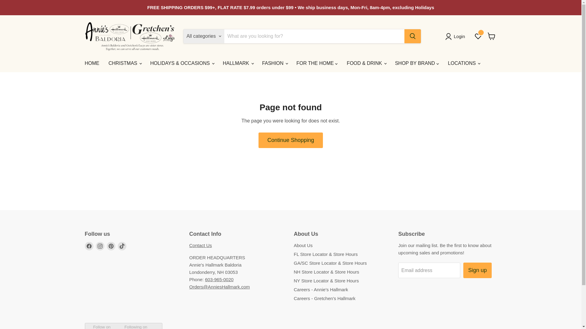 The height and width of the screenshot is (329, 586). Describe the element at coordinates (111, 246) in the screenshot. I see `Pinterest` at that location.